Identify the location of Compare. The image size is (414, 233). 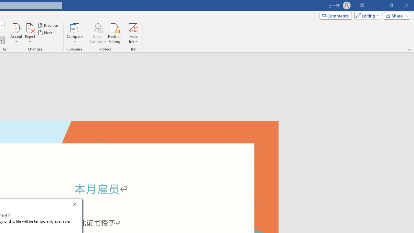
(74, 33).